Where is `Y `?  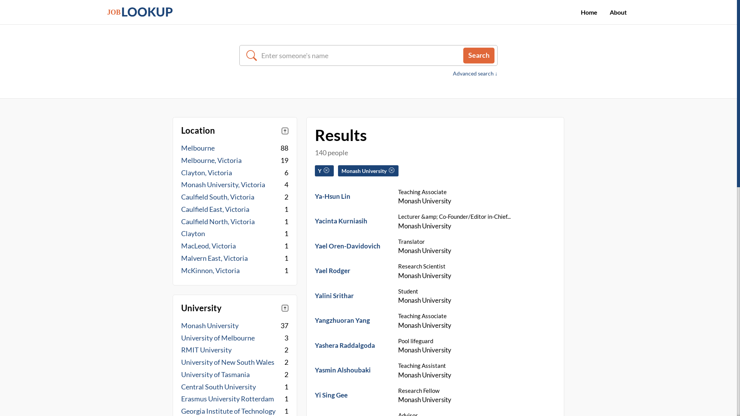
Y  is located at coordinates (324, 171).